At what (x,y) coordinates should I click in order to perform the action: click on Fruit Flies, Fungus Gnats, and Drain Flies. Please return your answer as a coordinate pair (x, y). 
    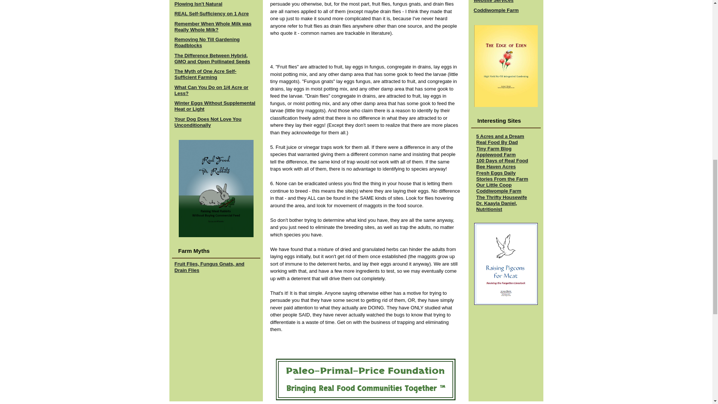
    Looking at the image, I should click on (209, 267).